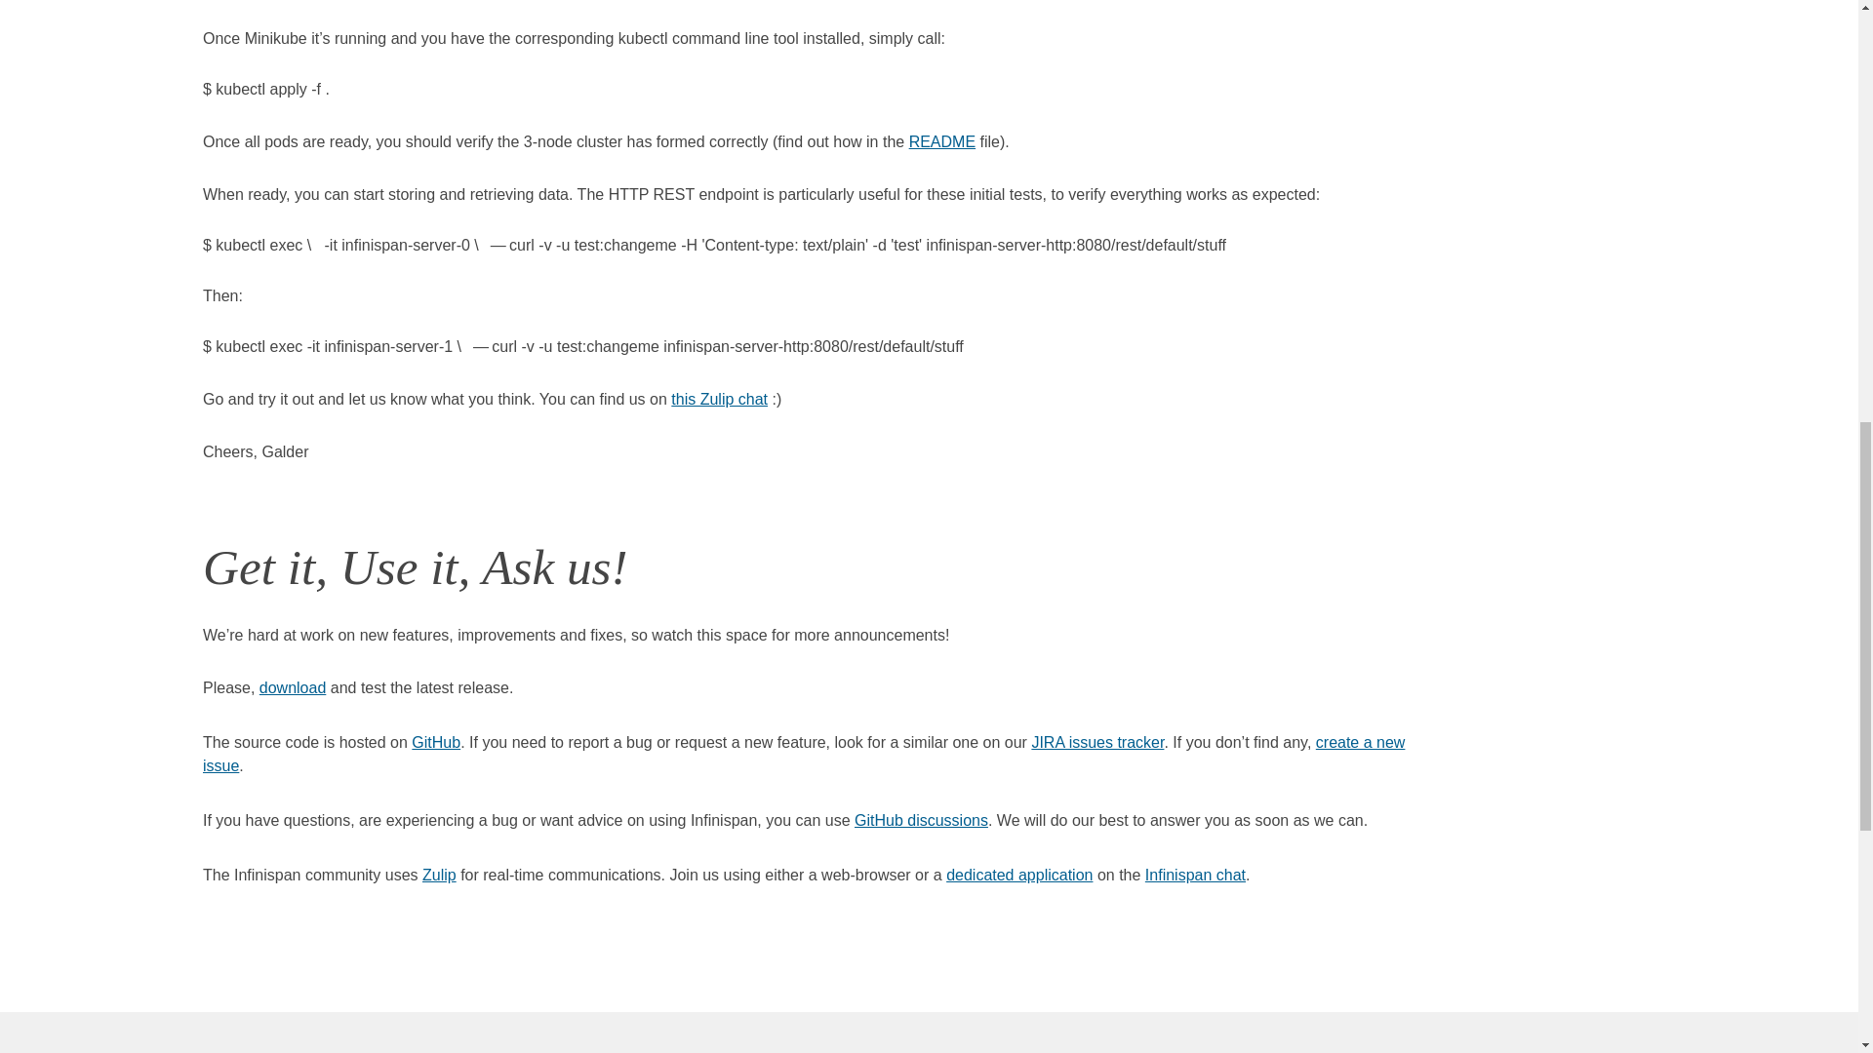 This screenshot has height=1053, width=1873. I want to click on GitHub, so click(436, 742).